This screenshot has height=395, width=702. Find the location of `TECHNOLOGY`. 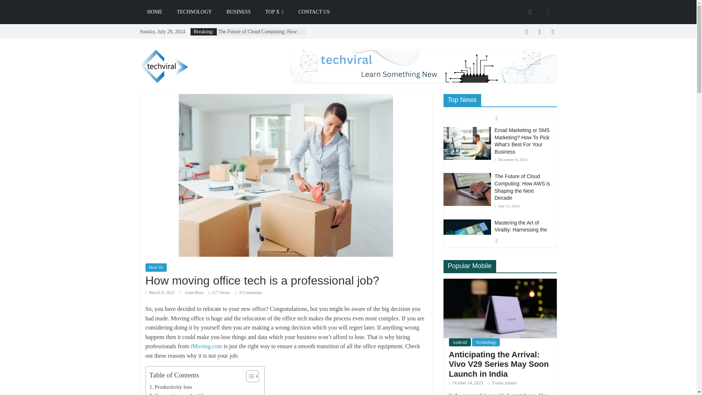

TECHNOLOGY is located at coordinates (195, 12).